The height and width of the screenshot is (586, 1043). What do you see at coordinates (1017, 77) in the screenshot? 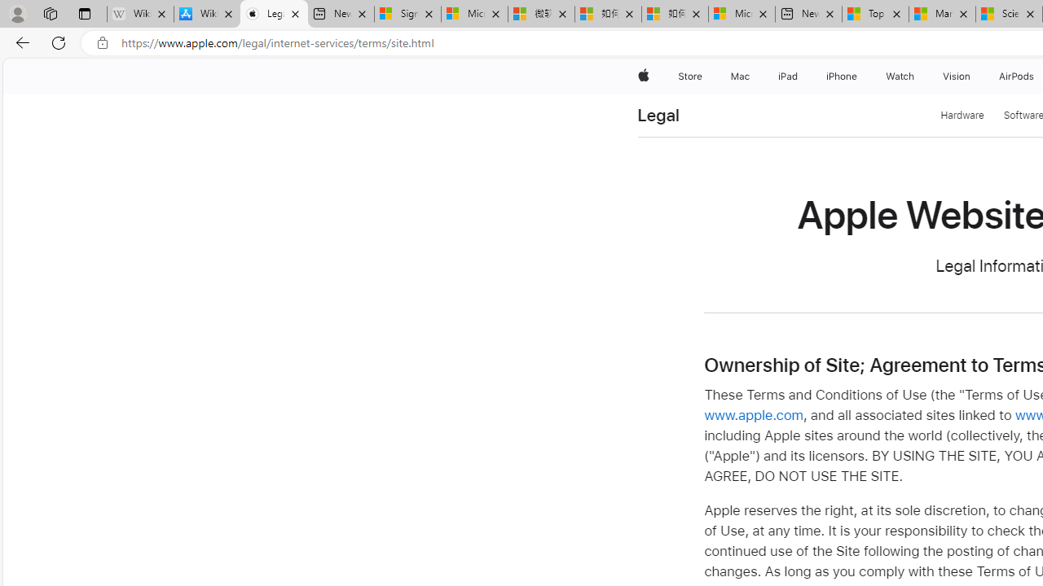
I see `AirPods` at bounding box center [1017, 77].